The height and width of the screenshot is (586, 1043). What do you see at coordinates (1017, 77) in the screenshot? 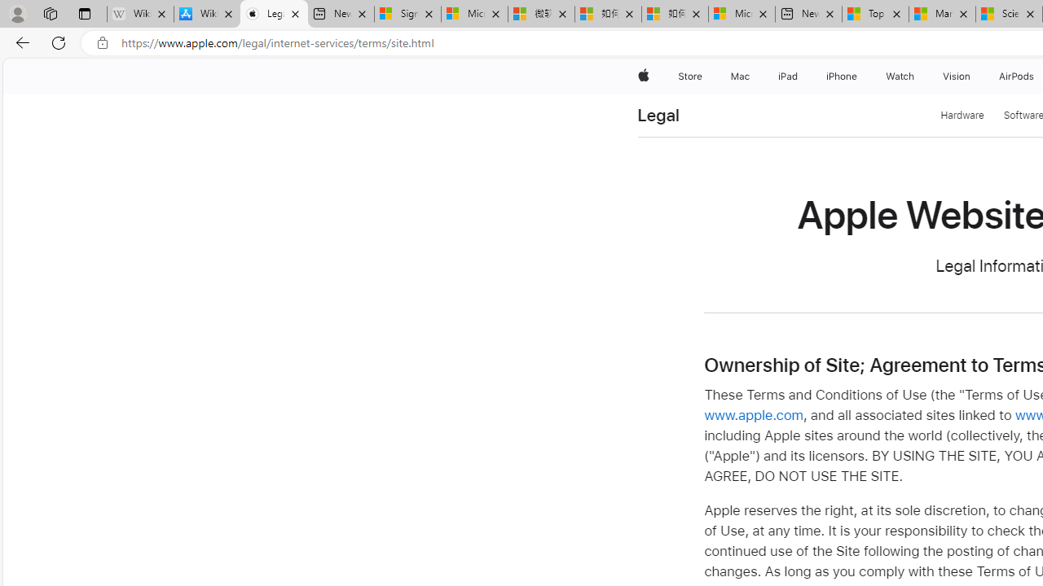
I see `AirPods` at bounding box center [1017, 77].